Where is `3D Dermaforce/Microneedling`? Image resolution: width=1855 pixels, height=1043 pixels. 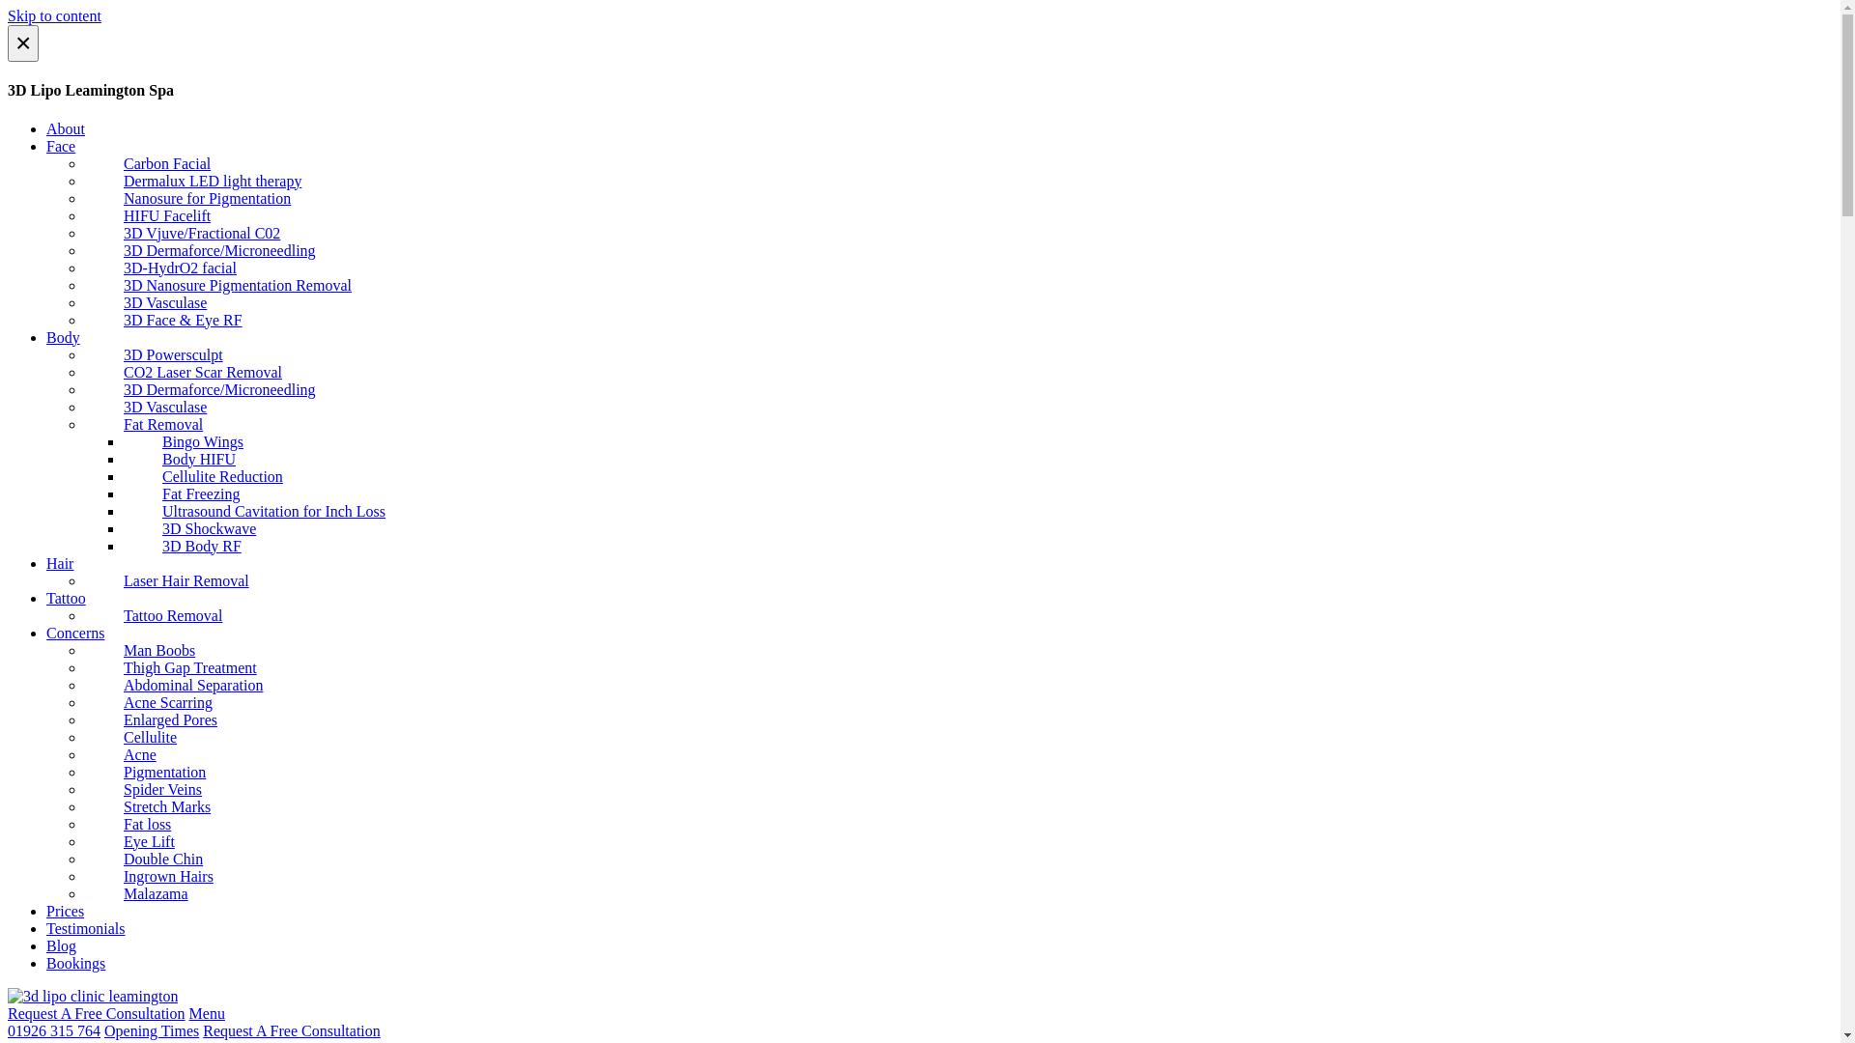
3D Dermaforce/Microneedling is located at coordinates (201, 251).